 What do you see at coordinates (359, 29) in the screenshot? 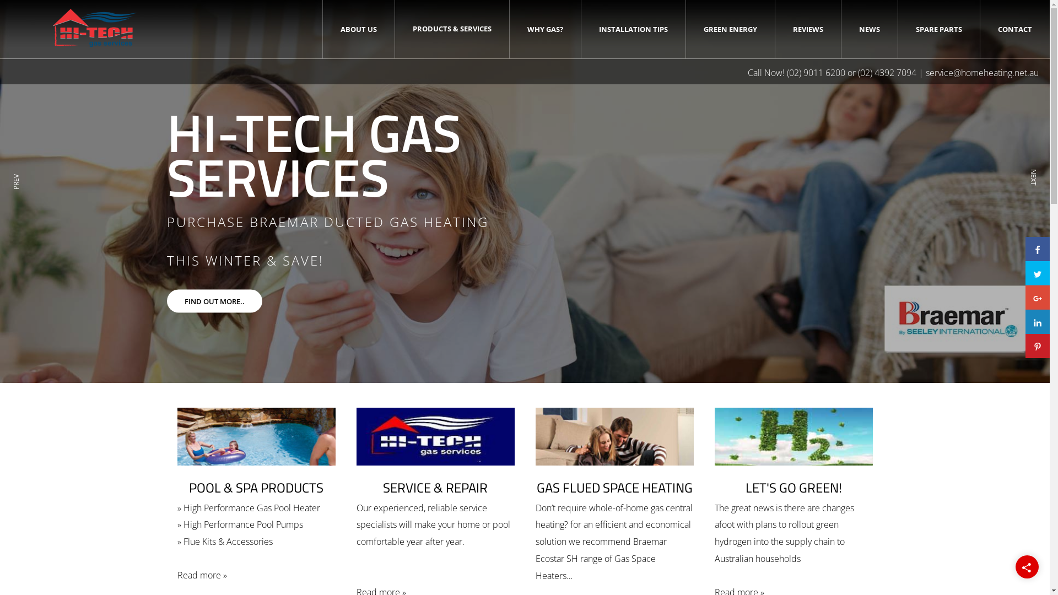
I see `ABOUT US` at bounding box center [359, 29].